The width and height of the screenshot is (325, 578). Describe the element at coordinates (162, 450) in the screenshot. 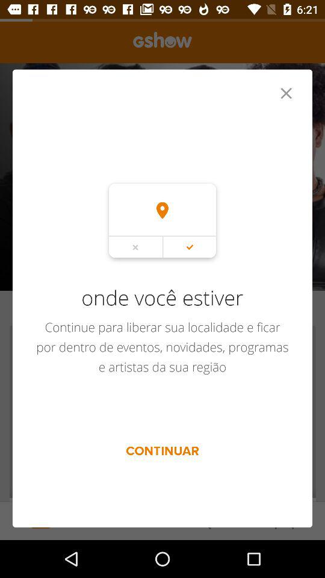

I see `press the continuar` at that location.